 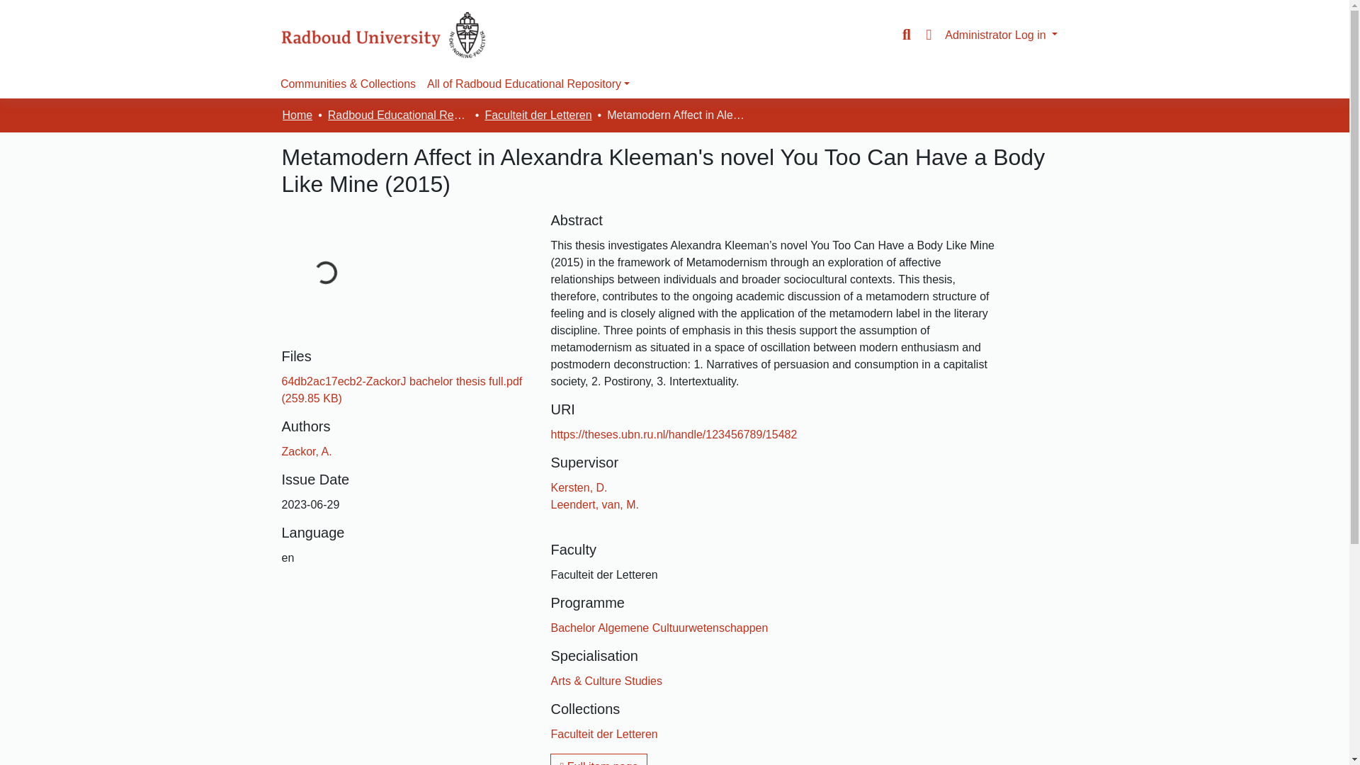 I want to click on Home, so click(x=297, y=115).